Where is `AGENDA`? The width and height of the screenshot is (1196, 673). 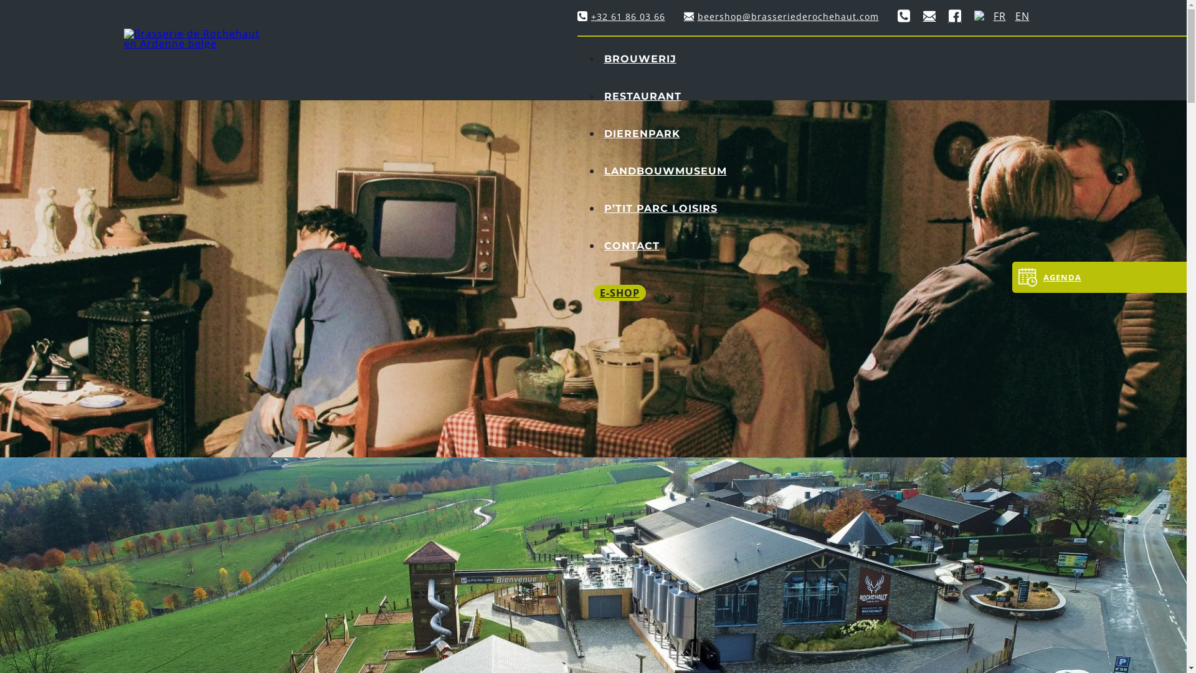
AGENDA is located at coordinates (1099, 277).